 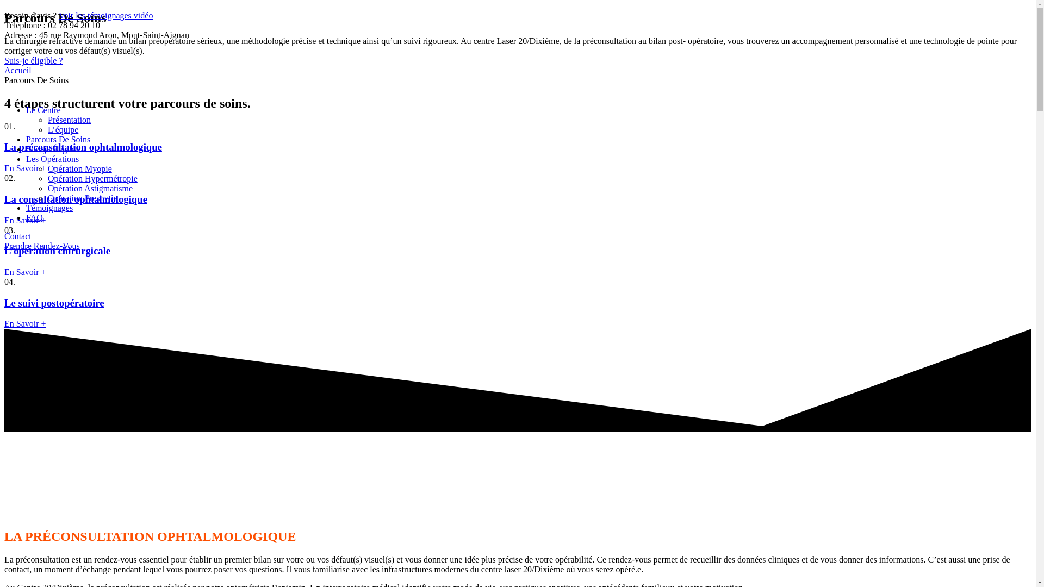 What do you see at coordinates (25, 272) in the screenshot?
I see `En Savoir +` at bounding box center [25, 272].